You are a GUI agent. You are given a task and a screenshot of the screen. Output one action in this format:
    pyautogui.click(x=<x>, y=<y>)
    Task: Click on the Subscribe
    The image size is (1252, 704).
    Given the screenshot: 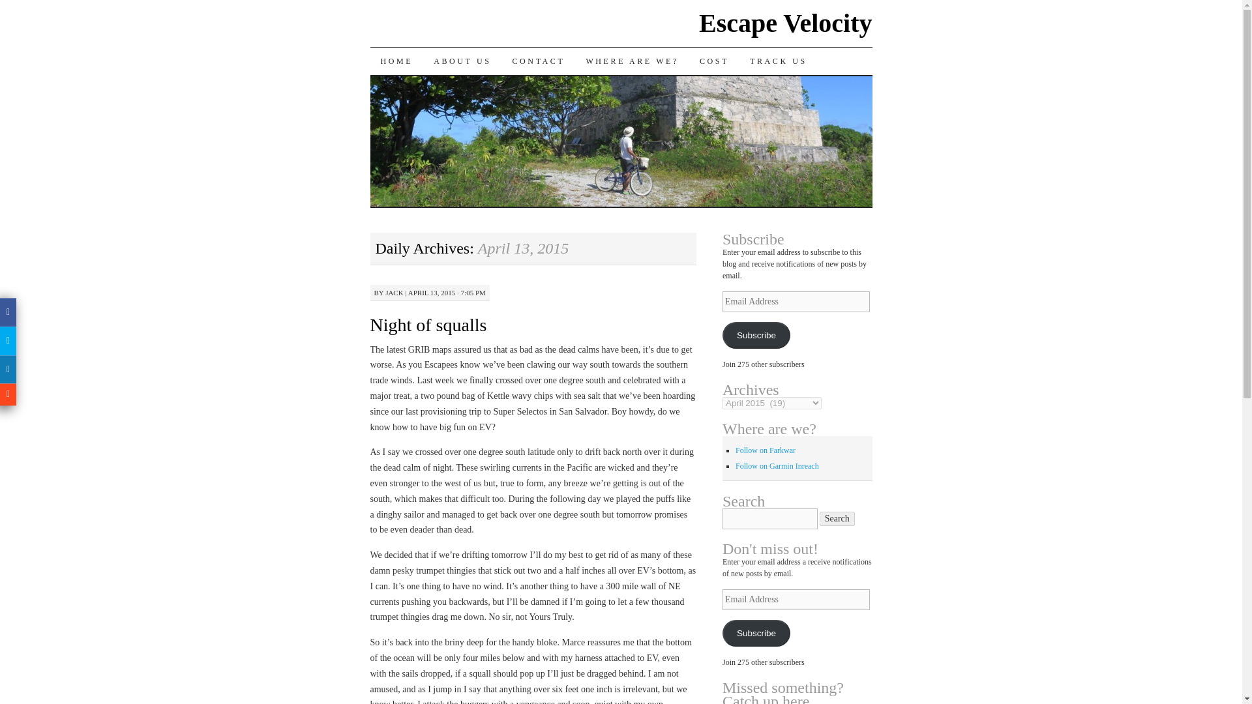 What is the action you would take?
    pyautogui.click(x=756, y=335)
    